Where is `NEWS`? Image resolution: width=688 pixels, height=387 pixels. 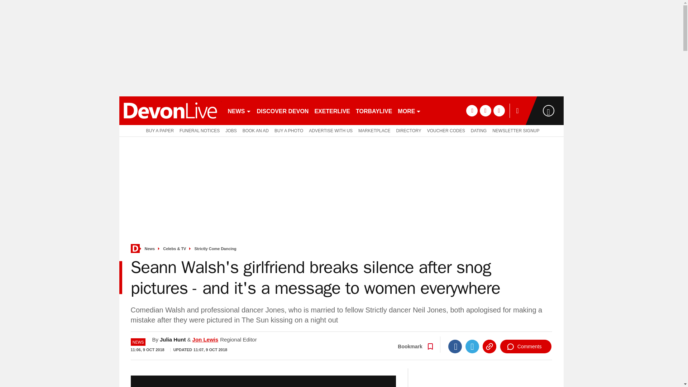 NEWS is located at coordinates (239, 110).